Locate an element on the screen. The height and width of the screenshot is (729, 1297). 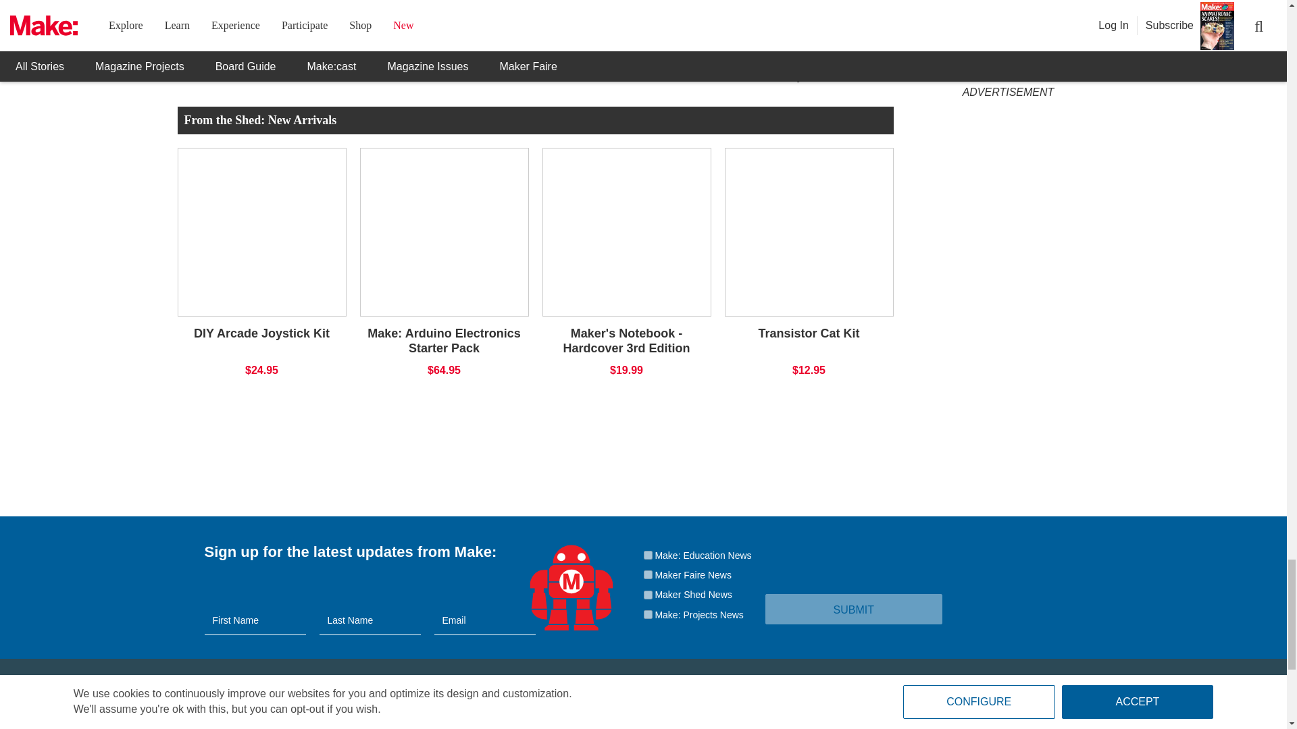
Make: Projects News is located at coordinates (647, 614).